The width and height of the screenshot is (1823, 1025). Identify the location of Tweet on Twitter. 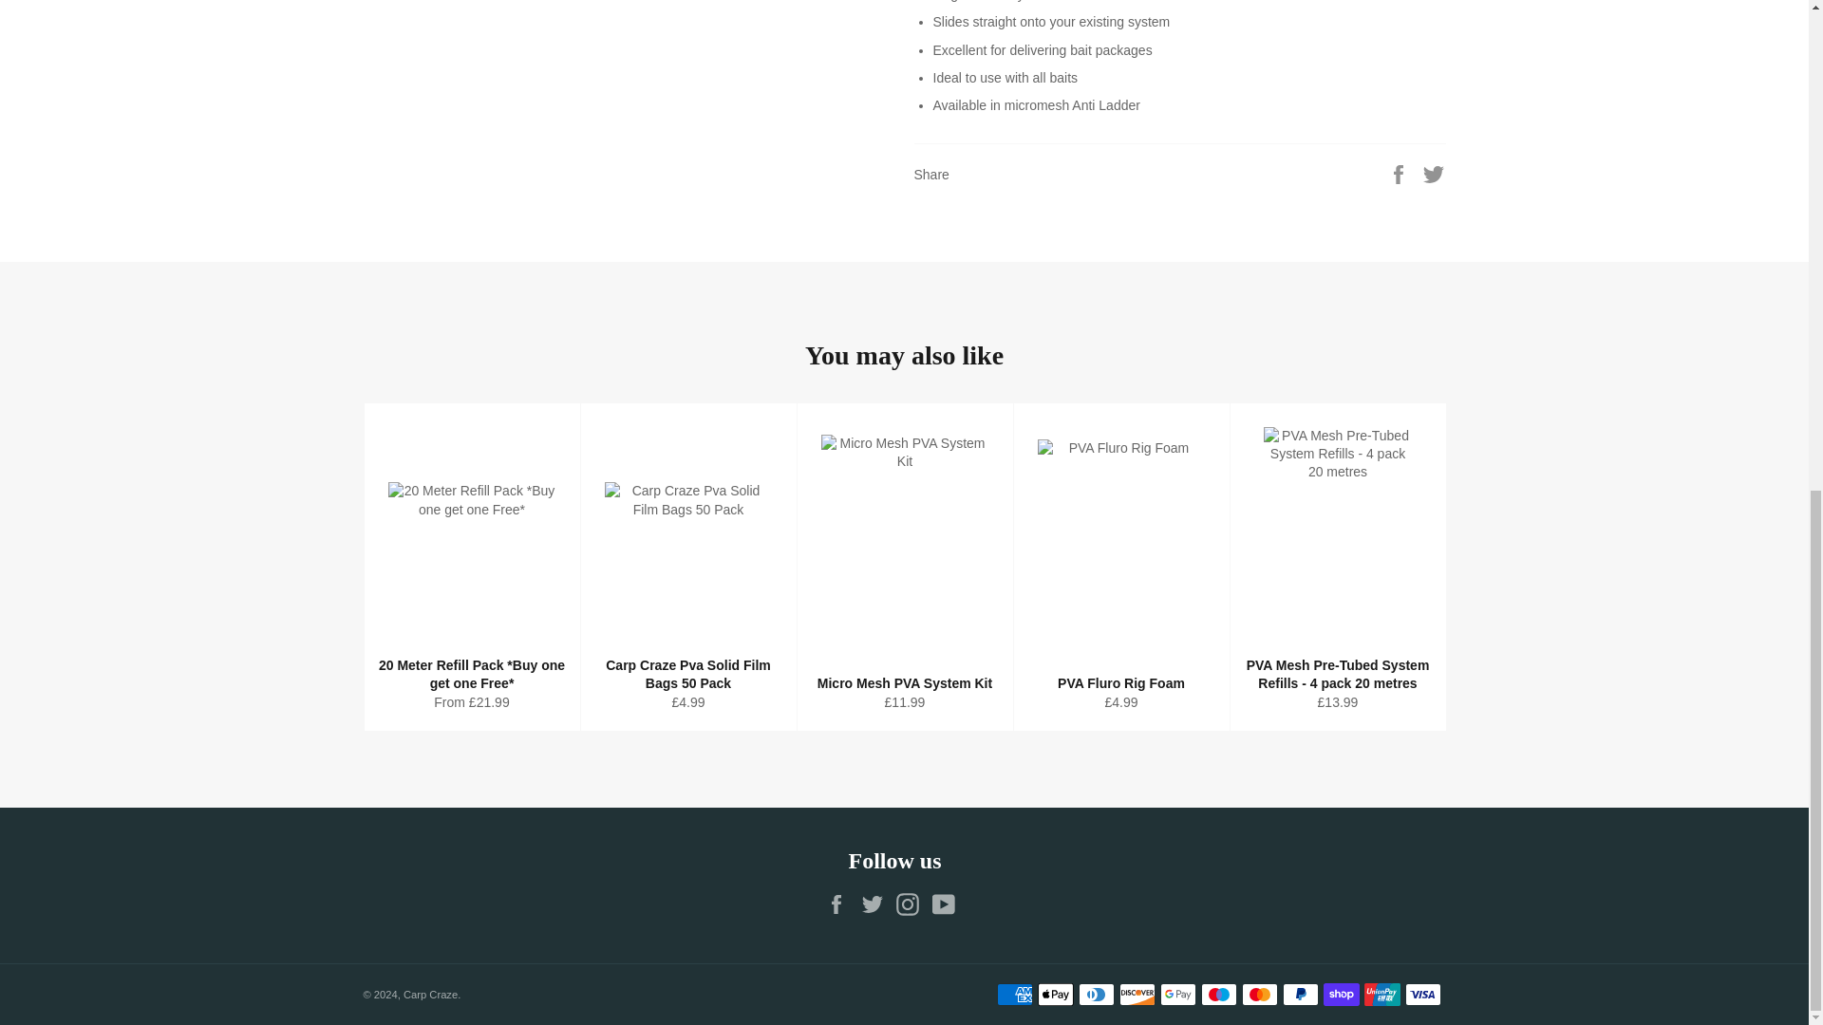
(1434, 173).